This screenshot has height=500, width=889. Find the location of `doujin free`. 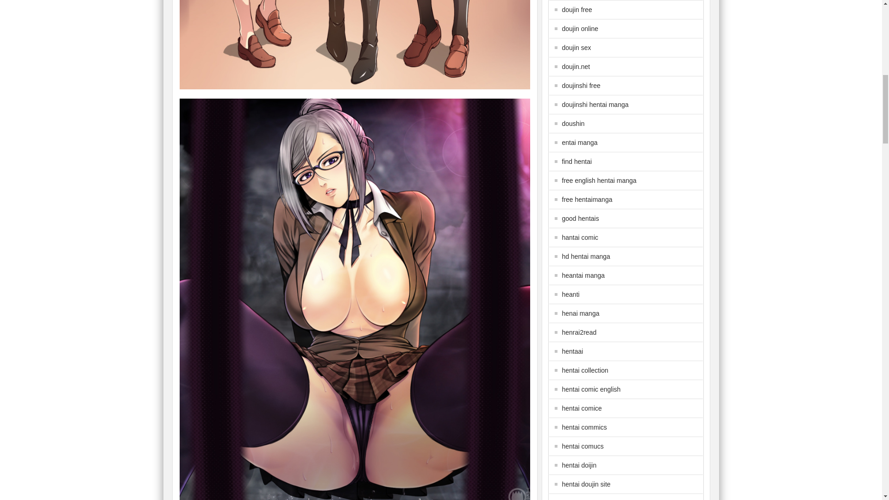

doujin free is located at coordinates (573, 9).